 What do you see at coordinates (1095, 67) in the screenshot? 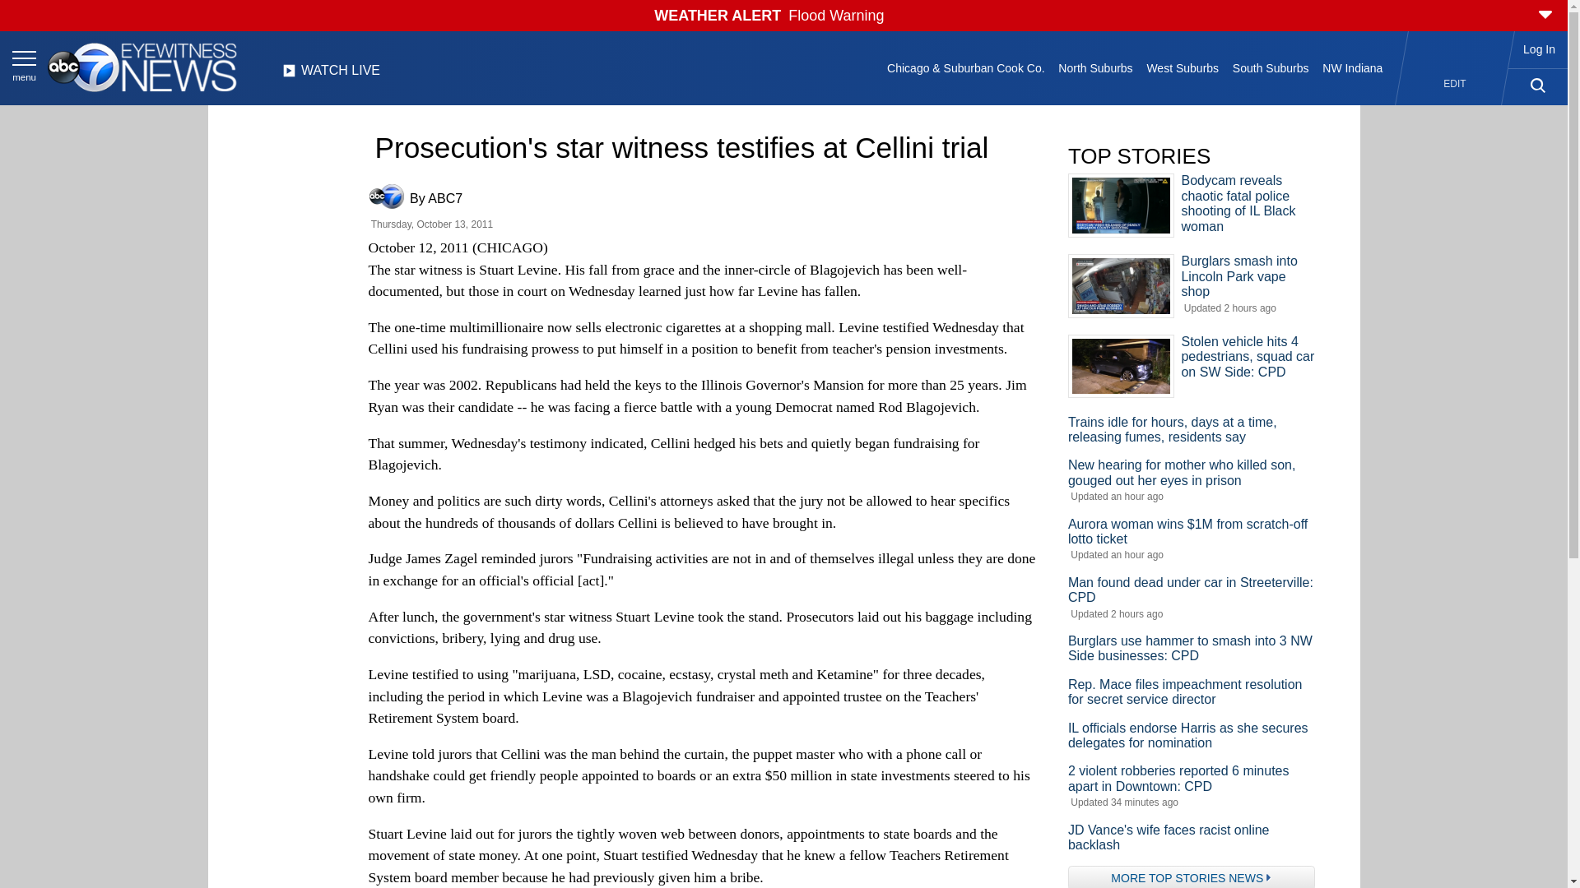
I see `North Suburbs` at bounding box center [1095, 67].